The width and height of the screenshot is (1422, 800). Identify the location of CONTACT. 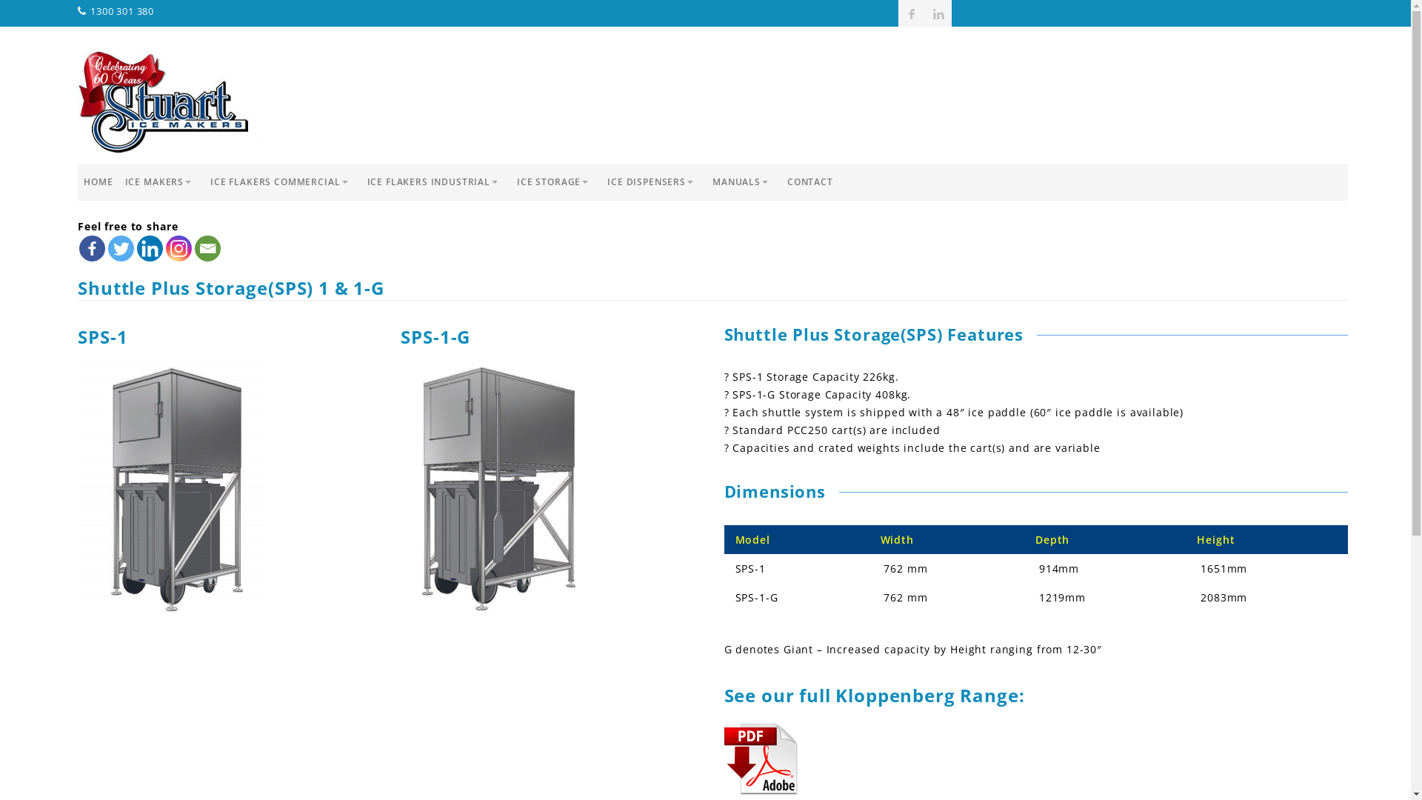
(810, 182).